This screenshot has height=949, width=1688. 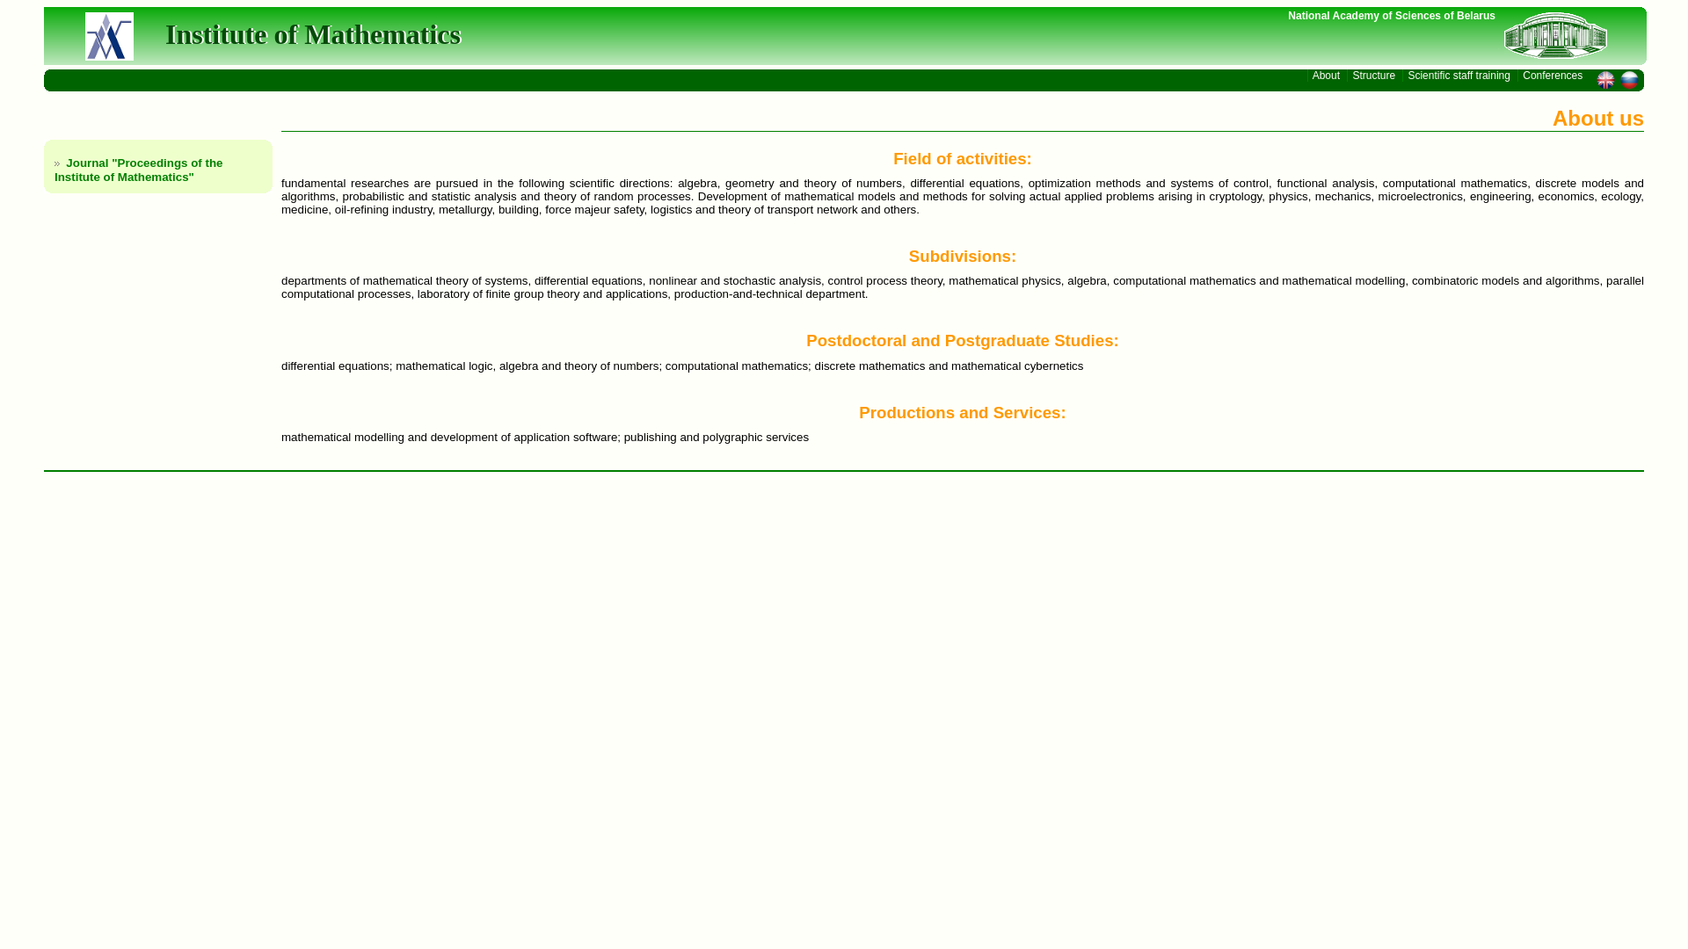 I want to click on About, so click(x=1328, y=76).